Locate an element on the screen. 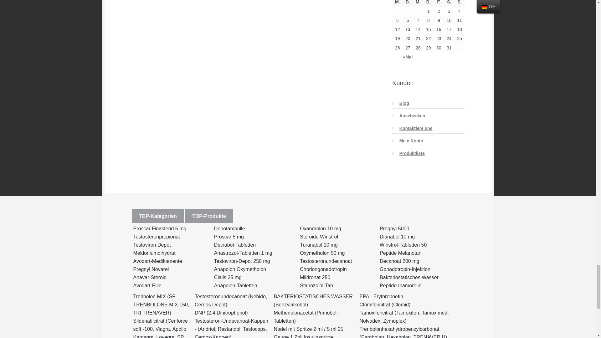  Freitag is located at coordinates (439, 3).